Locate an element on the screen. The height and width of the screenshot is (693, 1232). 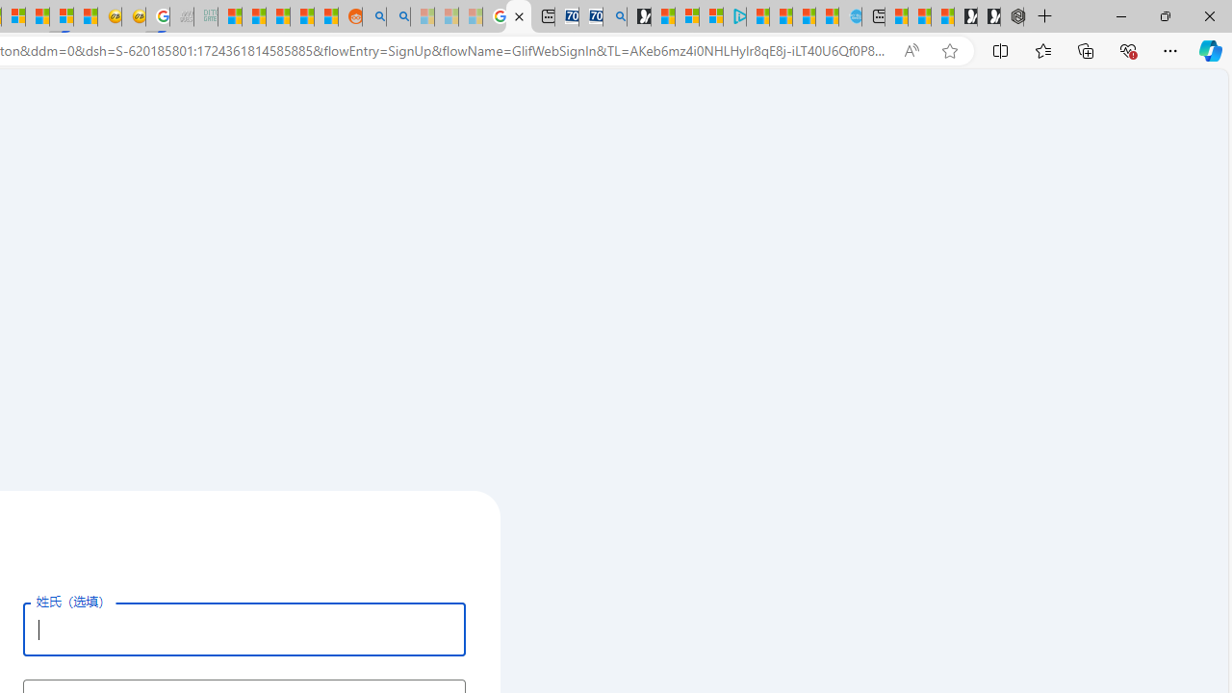
Utah sues federal government - Search is located at coordinates (398, 17).